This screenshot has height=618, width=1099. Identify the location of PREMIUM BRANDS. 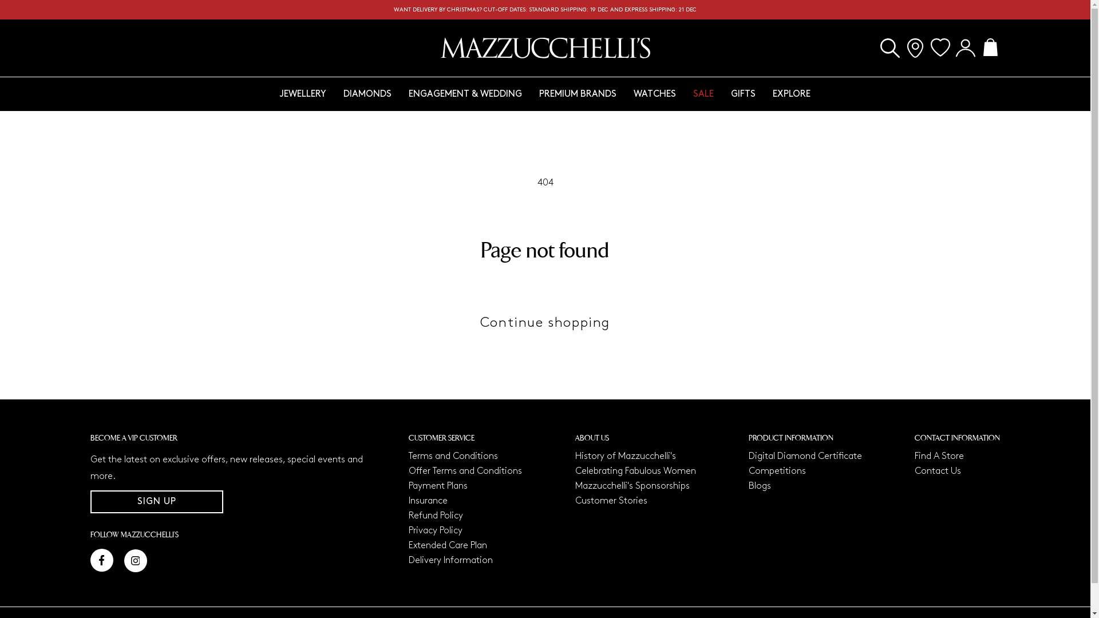
(578, 93).